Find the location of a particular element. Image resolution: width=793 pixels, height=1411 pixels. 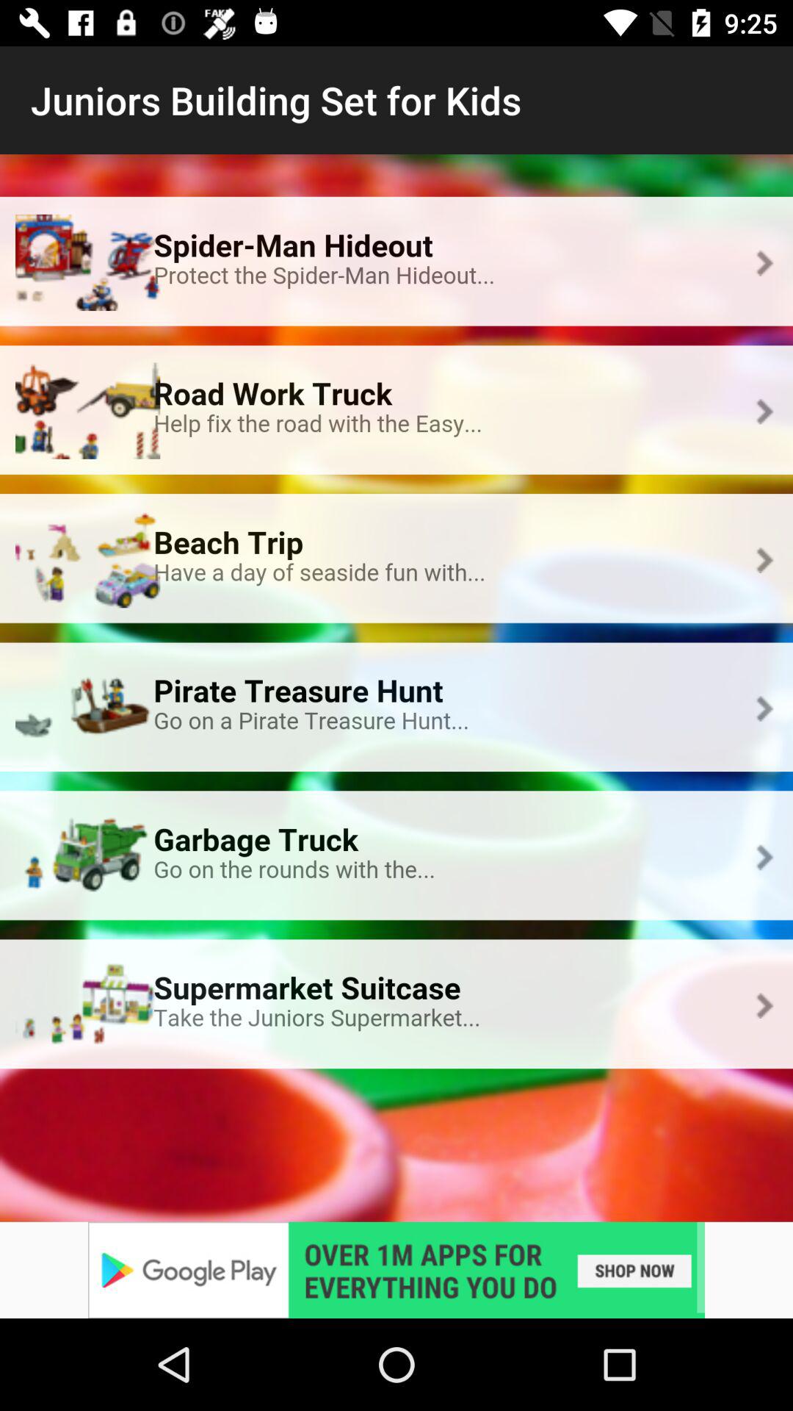

advert pop up is located at coordinates (396, 1270).